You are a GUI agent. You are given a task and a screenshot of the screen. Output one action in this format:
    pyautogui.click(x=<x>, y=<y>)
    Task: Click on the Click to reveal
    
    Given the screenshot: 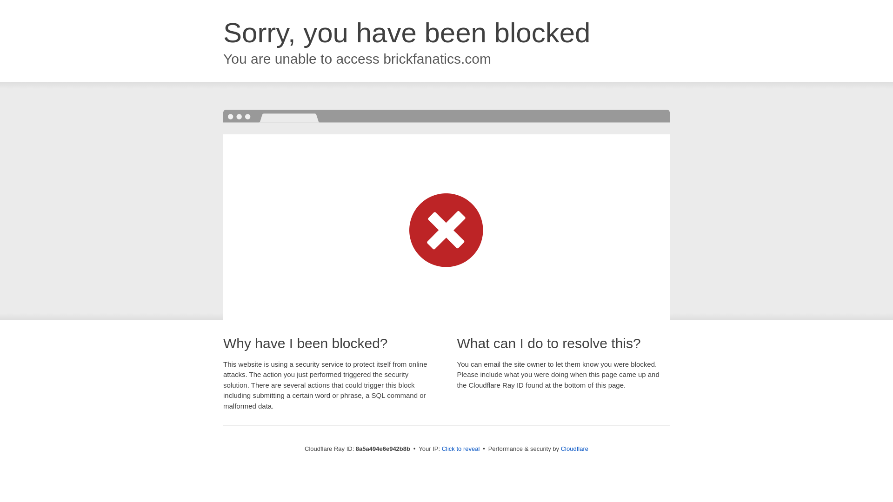 What is the action you would take?
    pyautogui.click(x=461, y=449)
    